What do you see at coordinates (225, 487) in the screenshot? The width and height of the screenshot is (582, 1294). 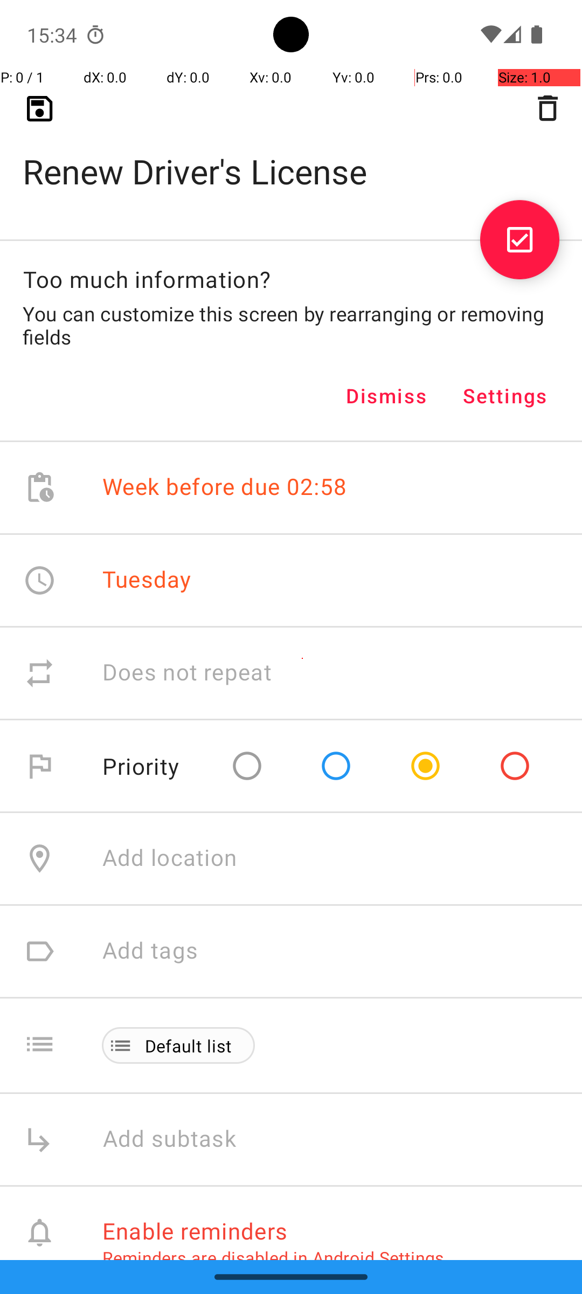 I see `Week before due 02:58` at bounding box center [225, 487].